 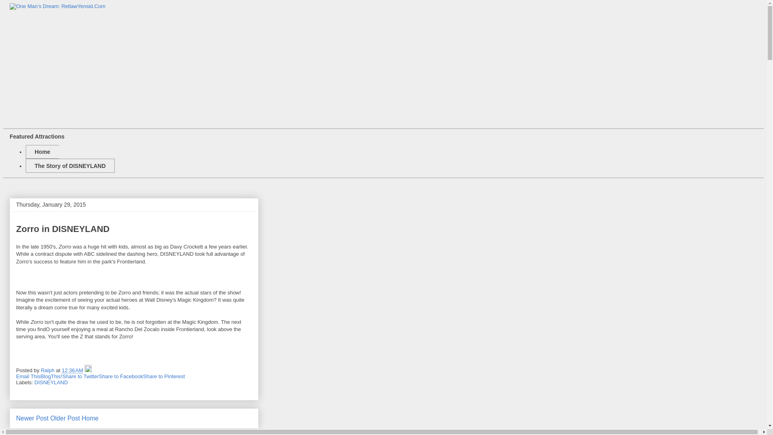 What do you see at coordinates (163, 376) in the screenshot?
I see `Share to Pinterest` at bounding box center [163, 376].